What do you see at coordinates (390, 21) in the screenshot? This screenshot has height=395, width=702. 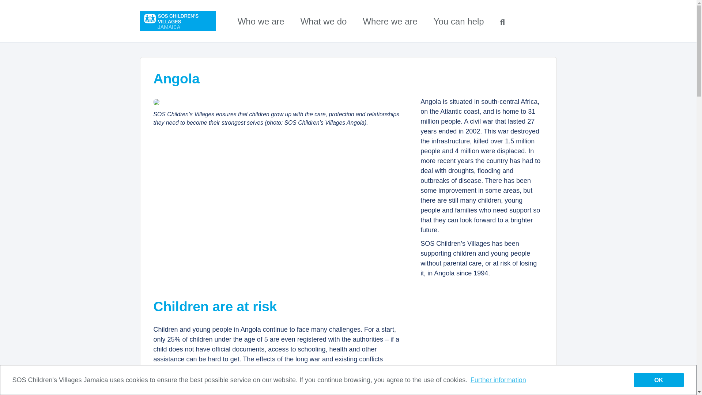 I see `Where we are` at bounding box center [390, 21].